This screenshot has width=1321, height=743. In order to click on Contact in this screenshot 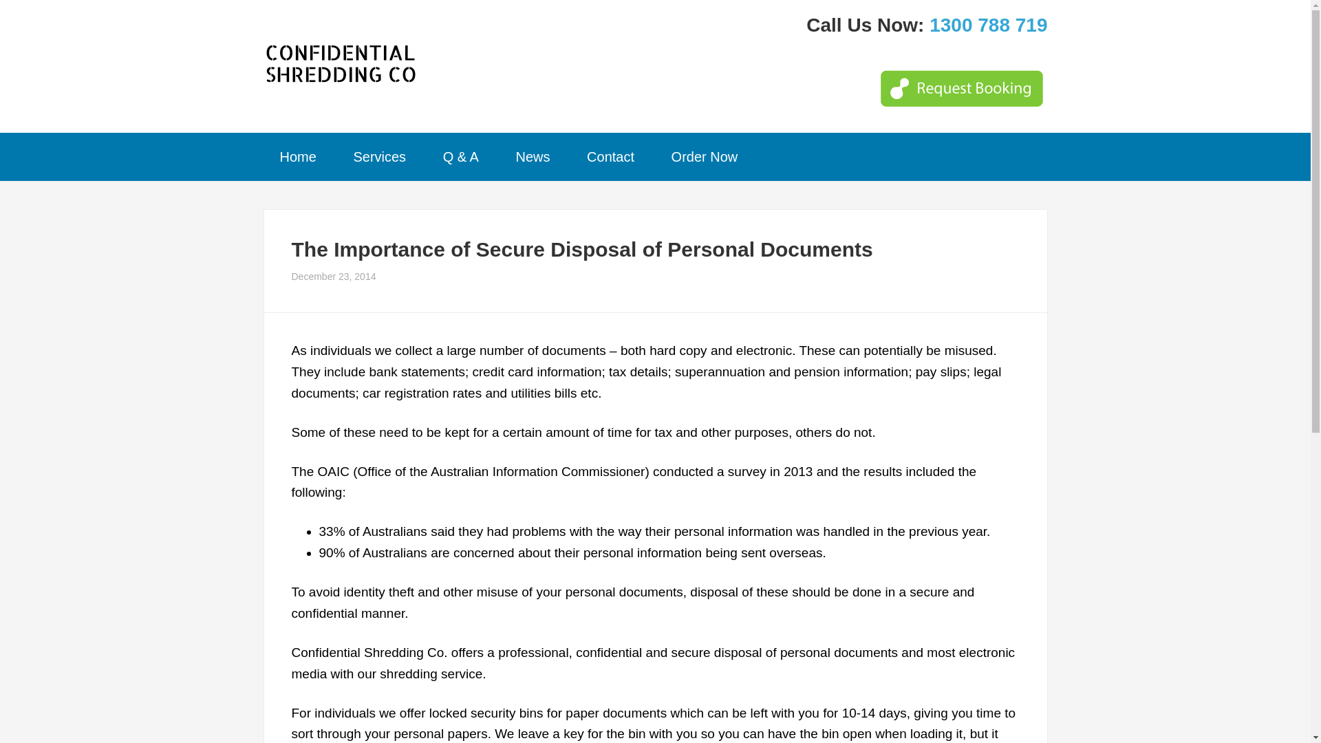, I will do `click(611, 157)`.